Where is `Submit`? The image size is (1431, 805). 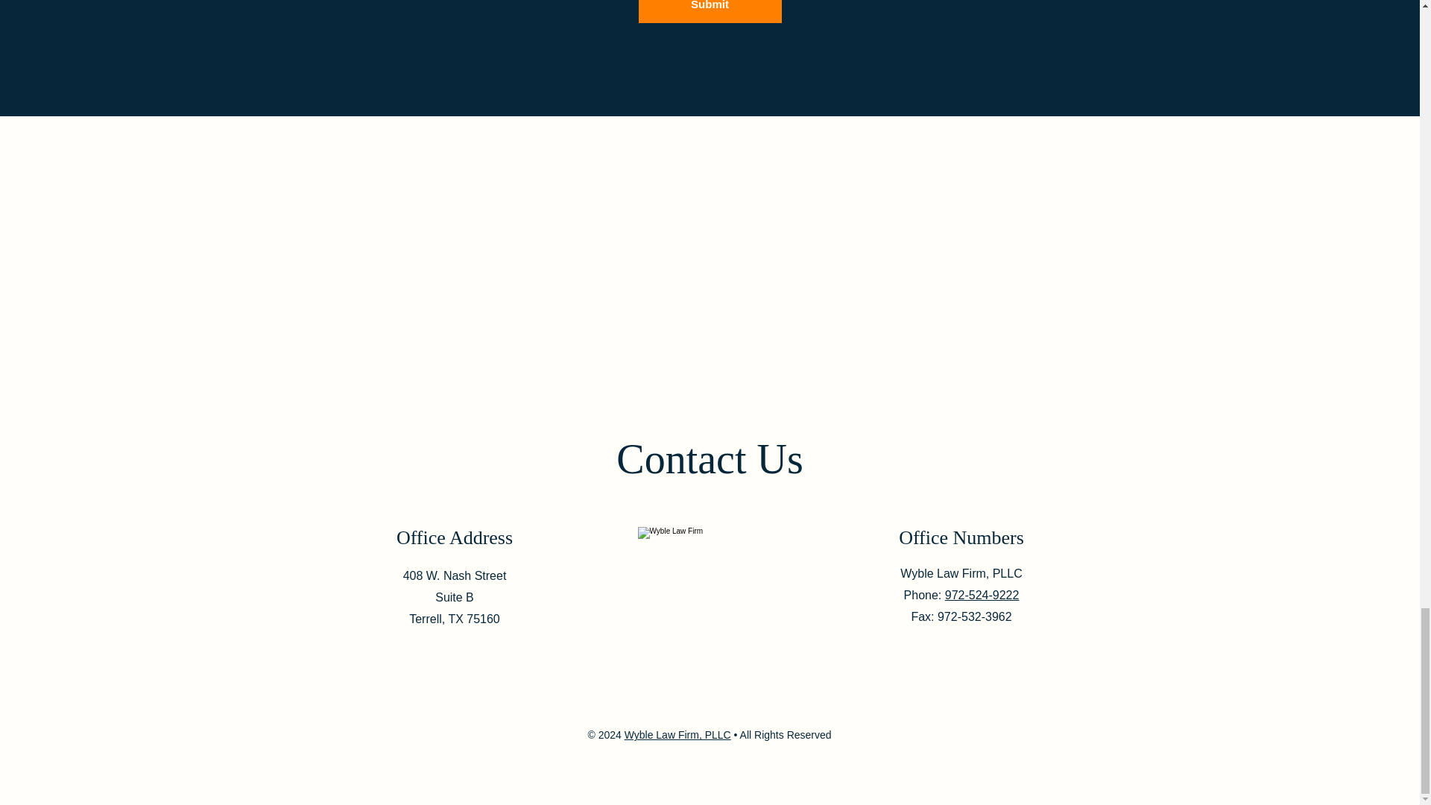
Submit is located at coordinates (710, 12).